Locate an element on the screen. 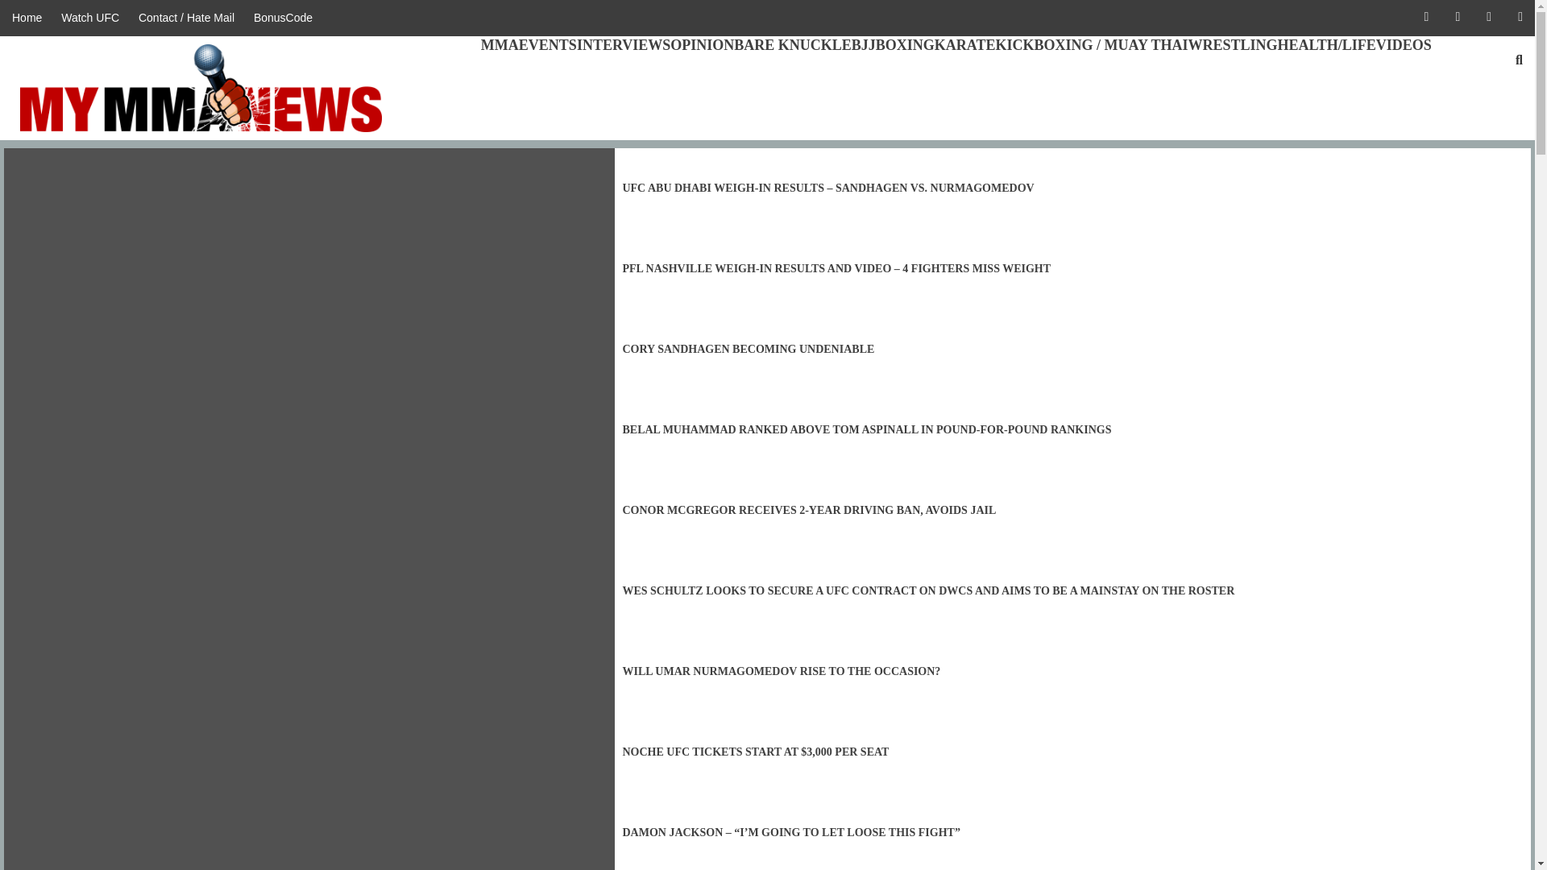 The height and width of the screenshot is (870, 1547). BonusCode is located at coordinates (283, 18).